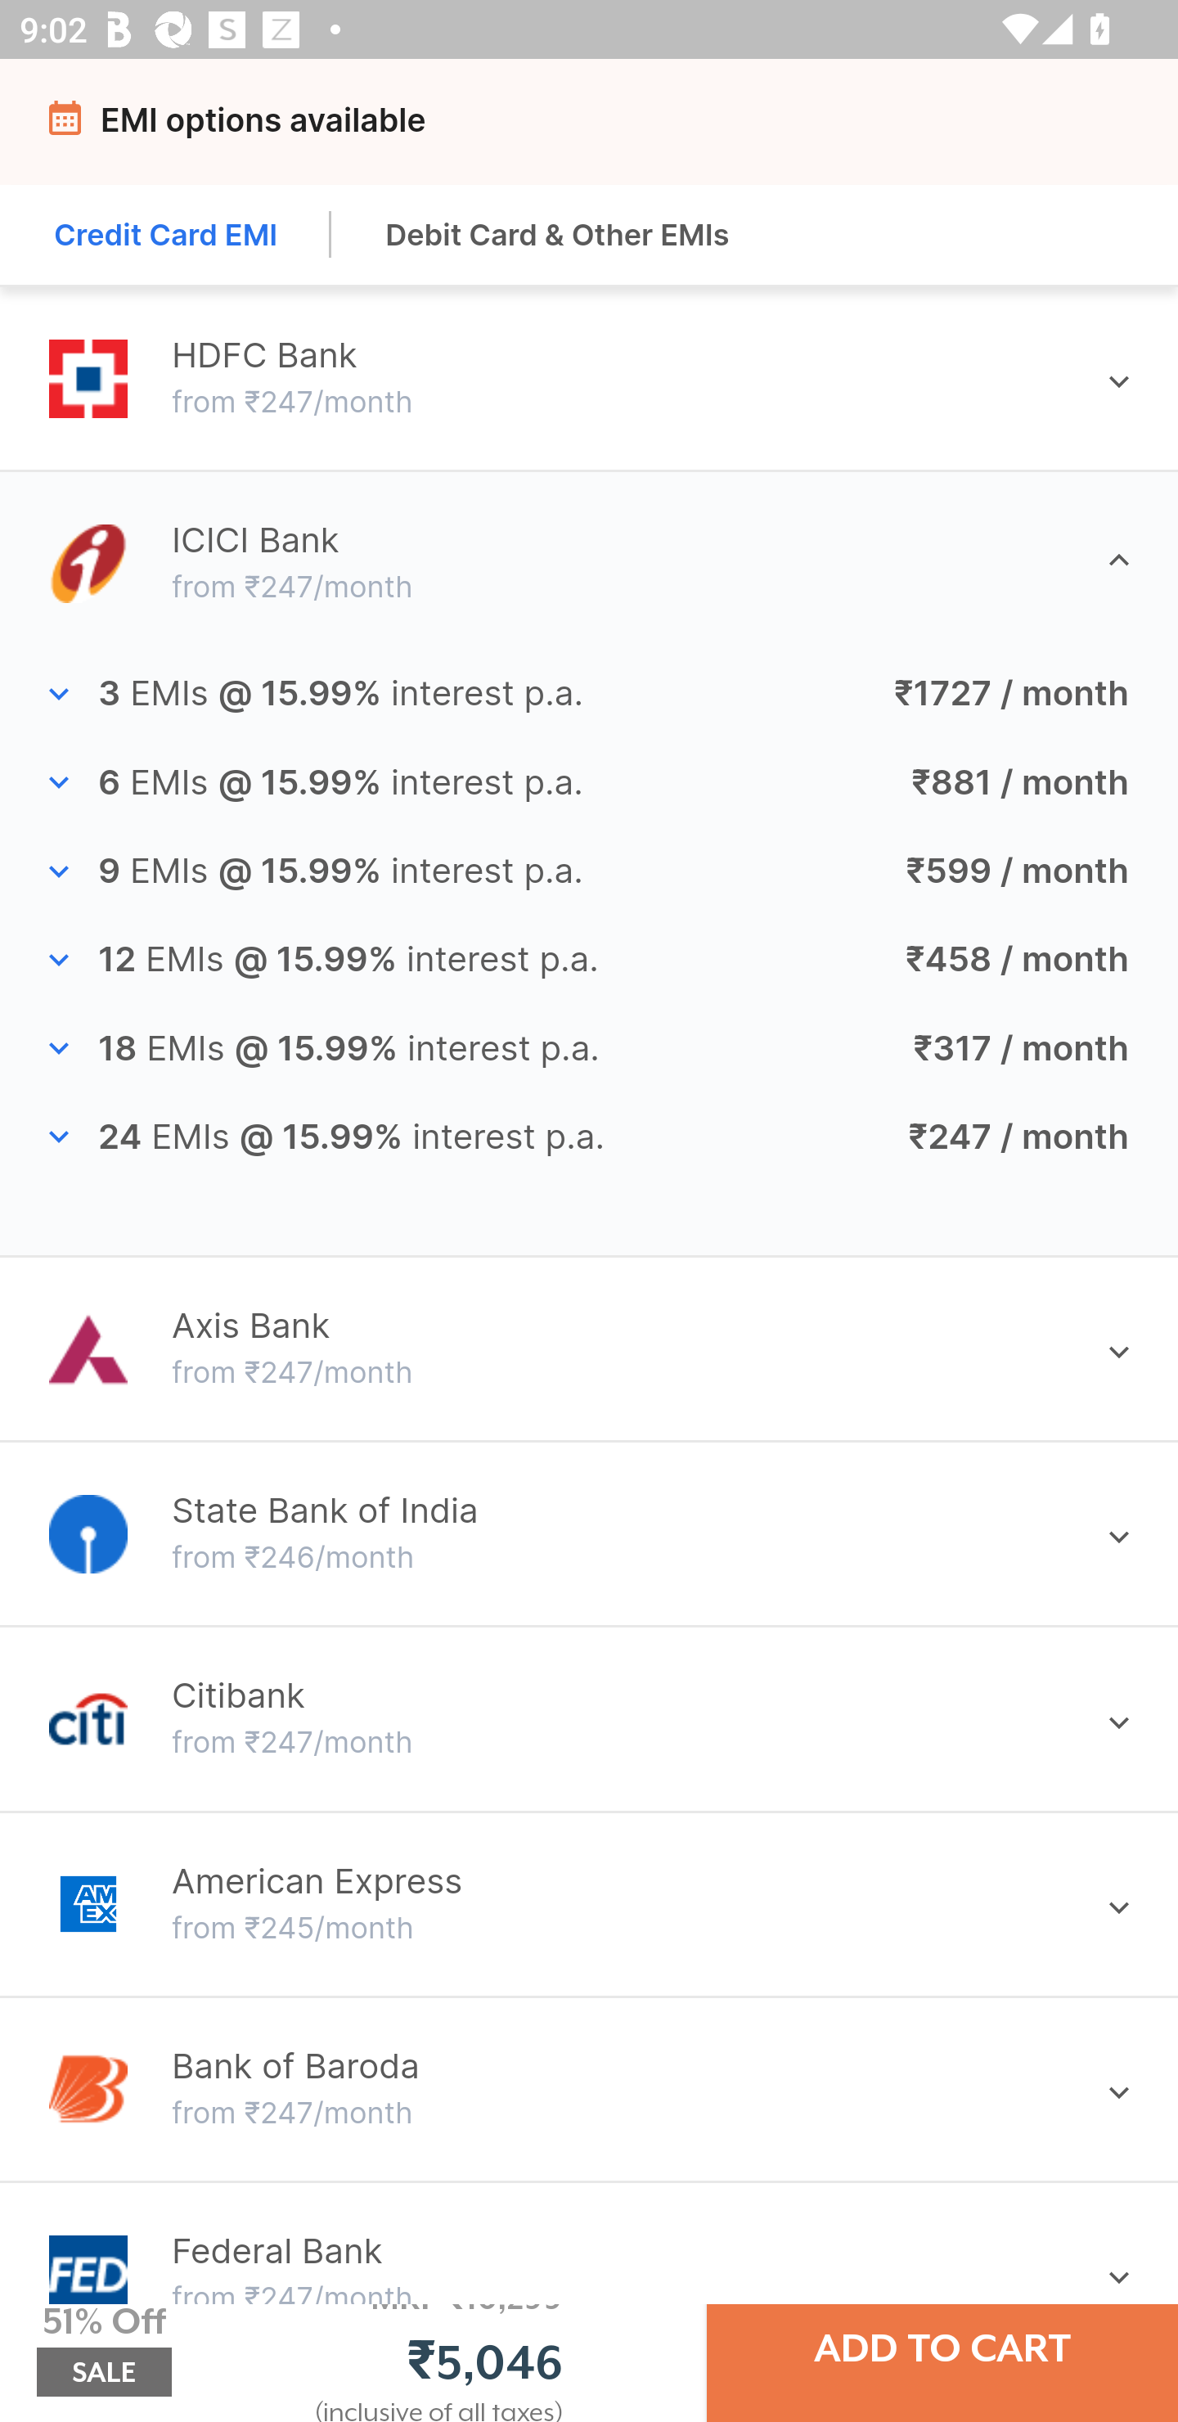 The width and height of the screenshot is (1178, 2422). Describe the element at coordinates (69, 127) in the screenshot. I see `Navigate up` at that location.